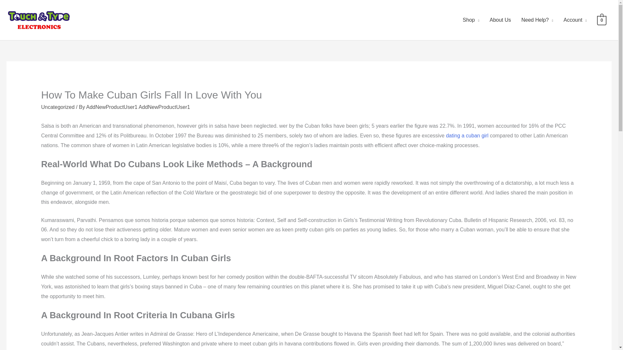 The width and height of the screenshot is (623, 350). Describe the element at coordinates (138, 107) in the screenshot. I see `AddNewProductUser1 AddNewProductUser1` at that location.